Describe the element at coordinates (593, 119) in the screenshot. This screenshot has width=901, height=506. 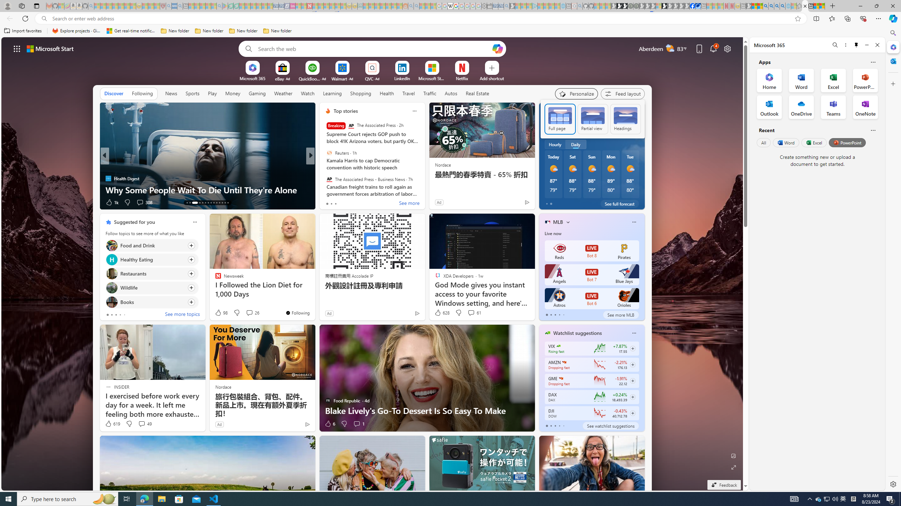
I see `AutomationID: feedSettings` at that location.